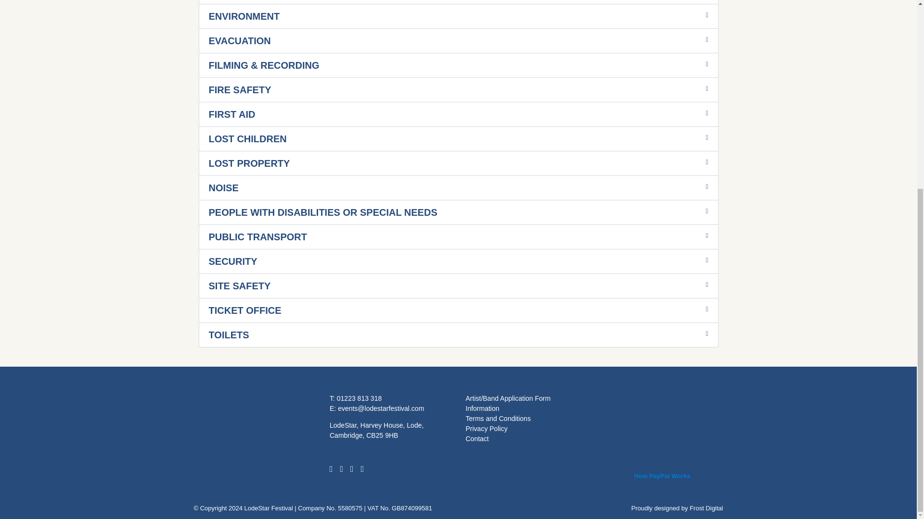 Image resolution: width=924 pixels, height=519 pixels. I want to click on LOST CHILDREN, so click(247, 138).